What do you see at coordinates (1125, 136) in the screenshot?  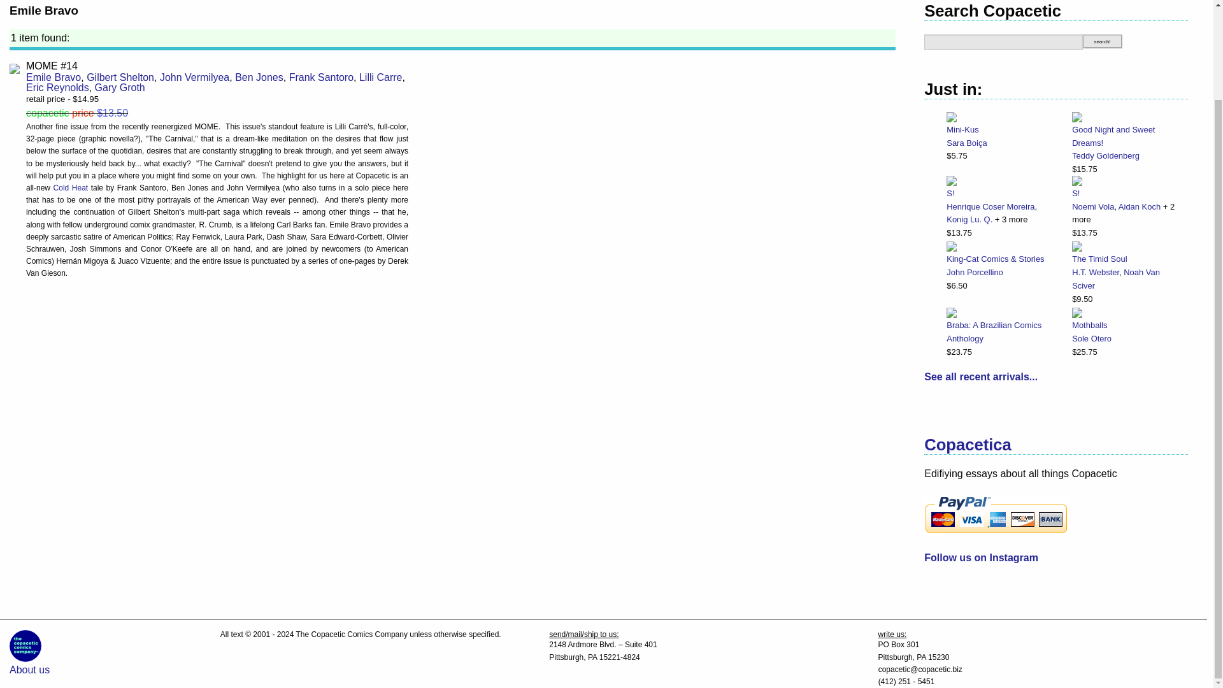 I see `Good Night and Sweet Dreams!` at bounding box center [1125, 136].